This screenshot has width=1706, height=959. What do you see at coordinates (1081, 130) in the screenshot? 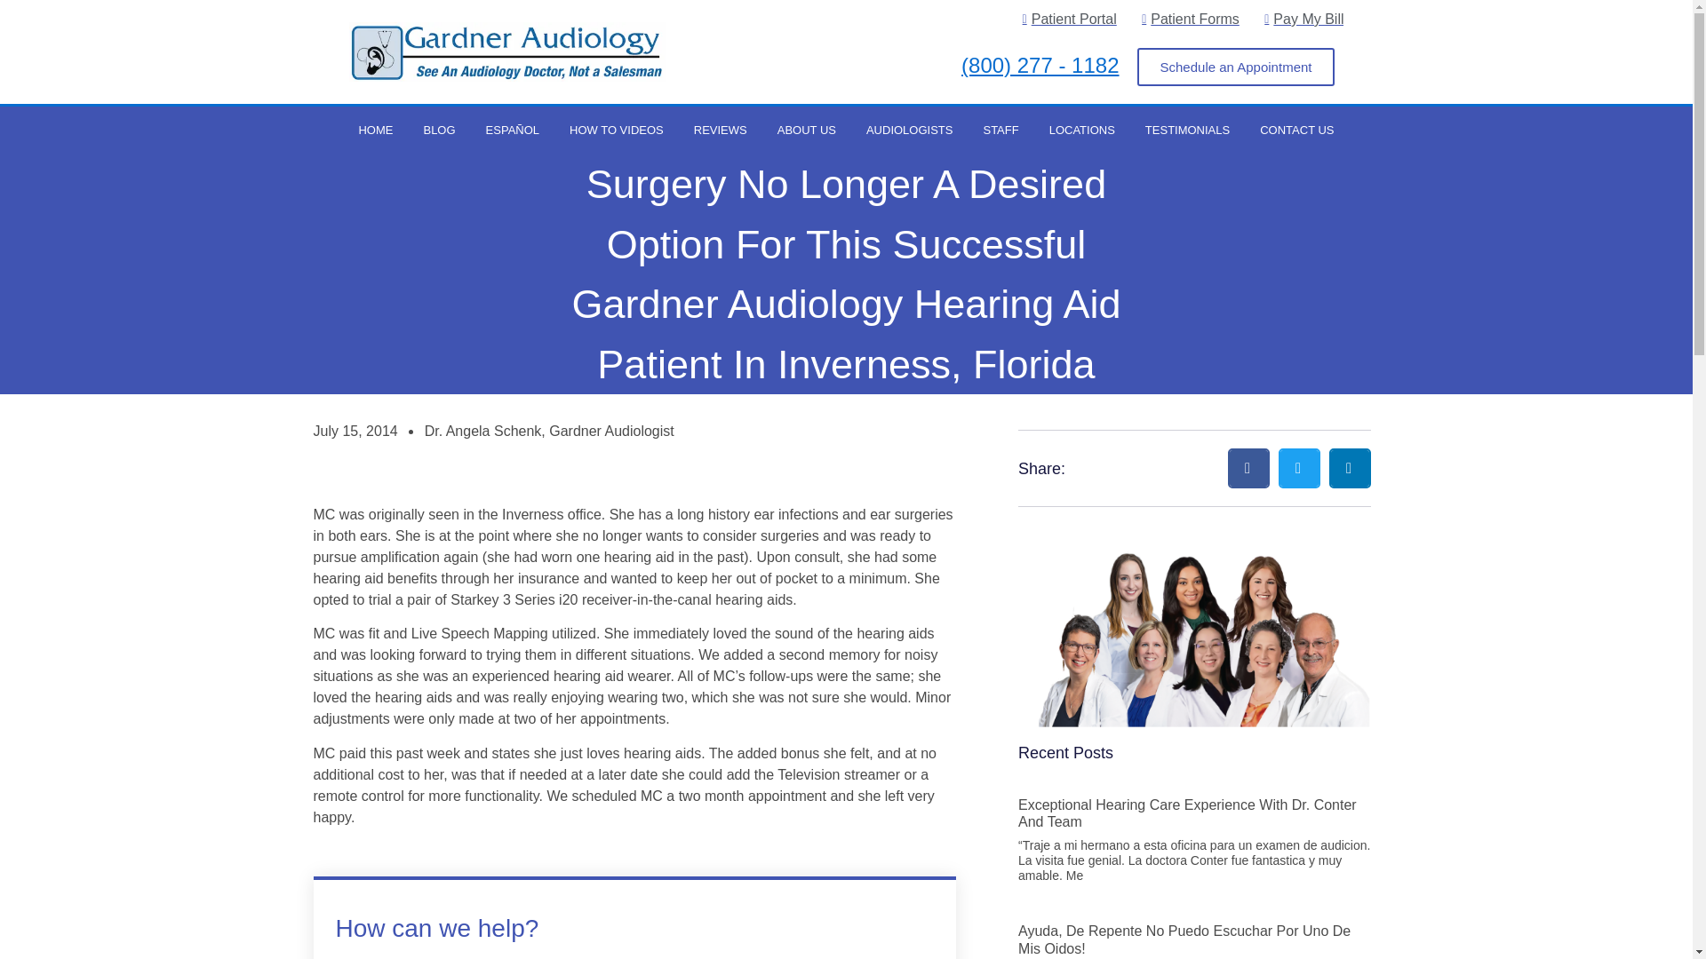
I see `LOCATIONS` at bounding box center [1081, 130].